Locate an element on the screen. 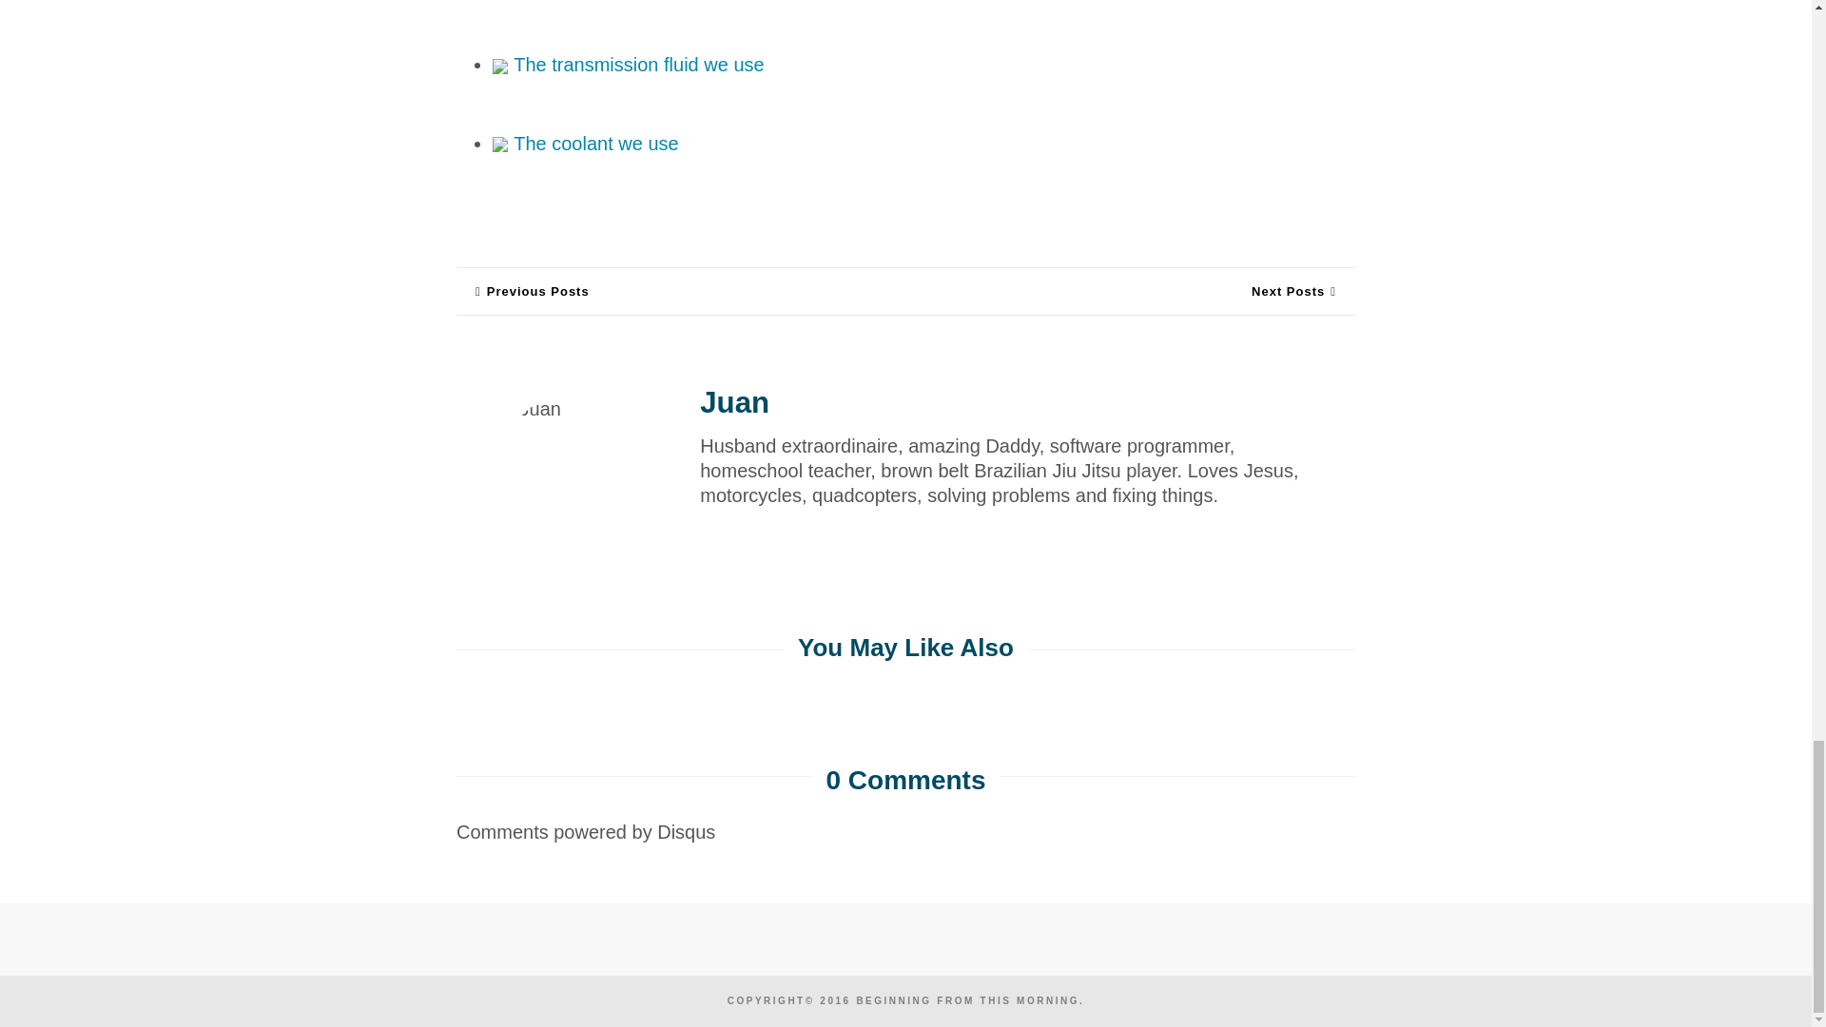 The image size is (1826, 1027). Next Posts is located at coordinates (1293, 291).